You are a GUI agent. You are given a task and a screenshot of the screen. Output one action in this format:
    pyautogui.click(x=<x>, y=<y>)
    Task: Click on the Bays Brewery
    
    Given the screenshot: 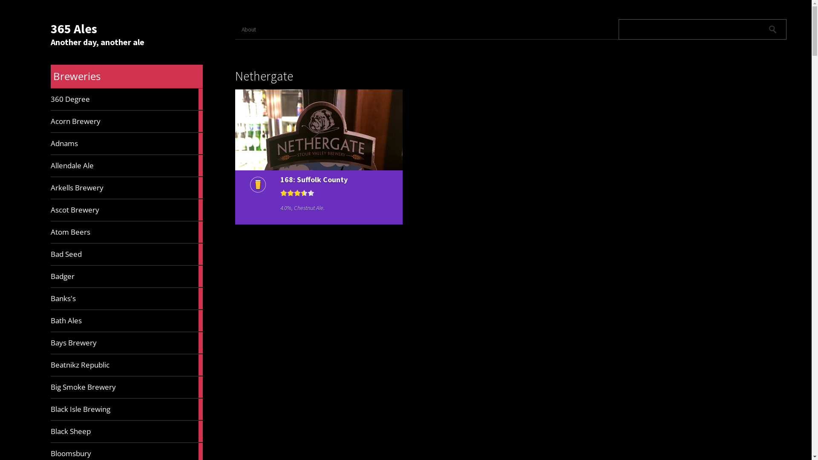 What is the action you would take?
    pyautogui.click(x=127, y=343)
    